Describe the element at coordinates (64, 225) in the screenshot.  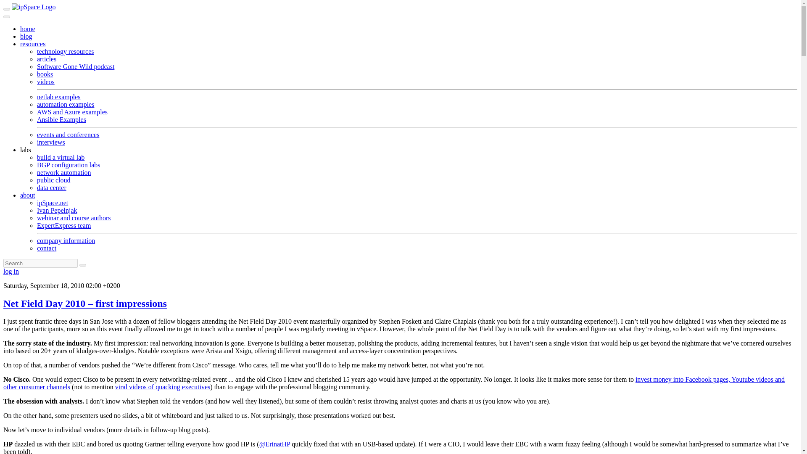
I see `ExpertExpress team` at that location.